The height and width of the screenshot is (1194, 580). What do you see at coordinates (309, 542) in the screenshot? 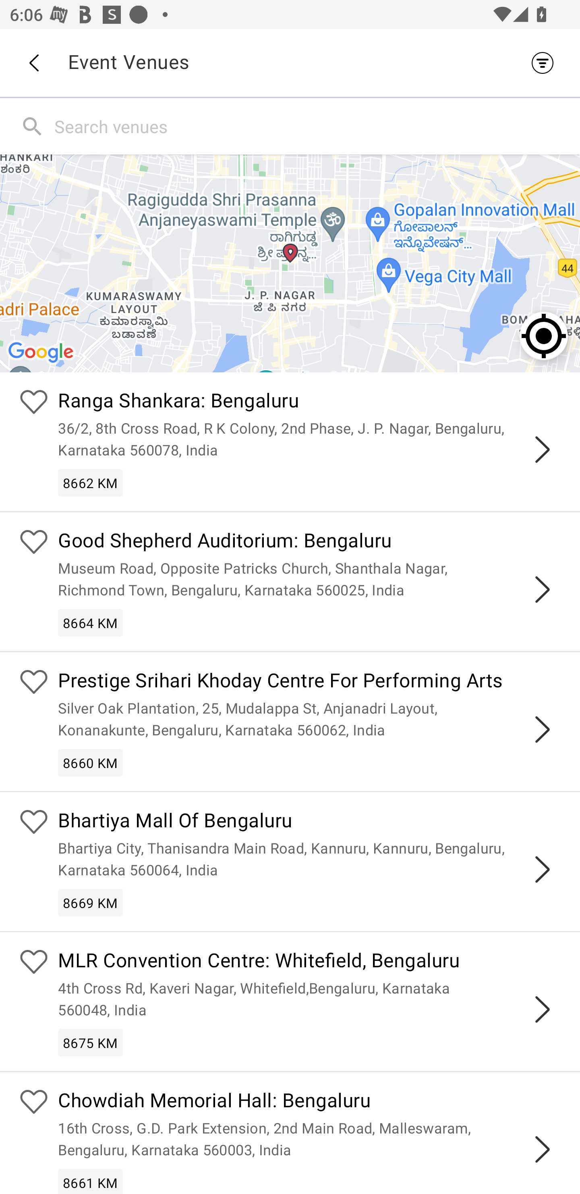
I see `Good Shepherd Auditorium: Bengaluru` at bounding box center [309, 542].